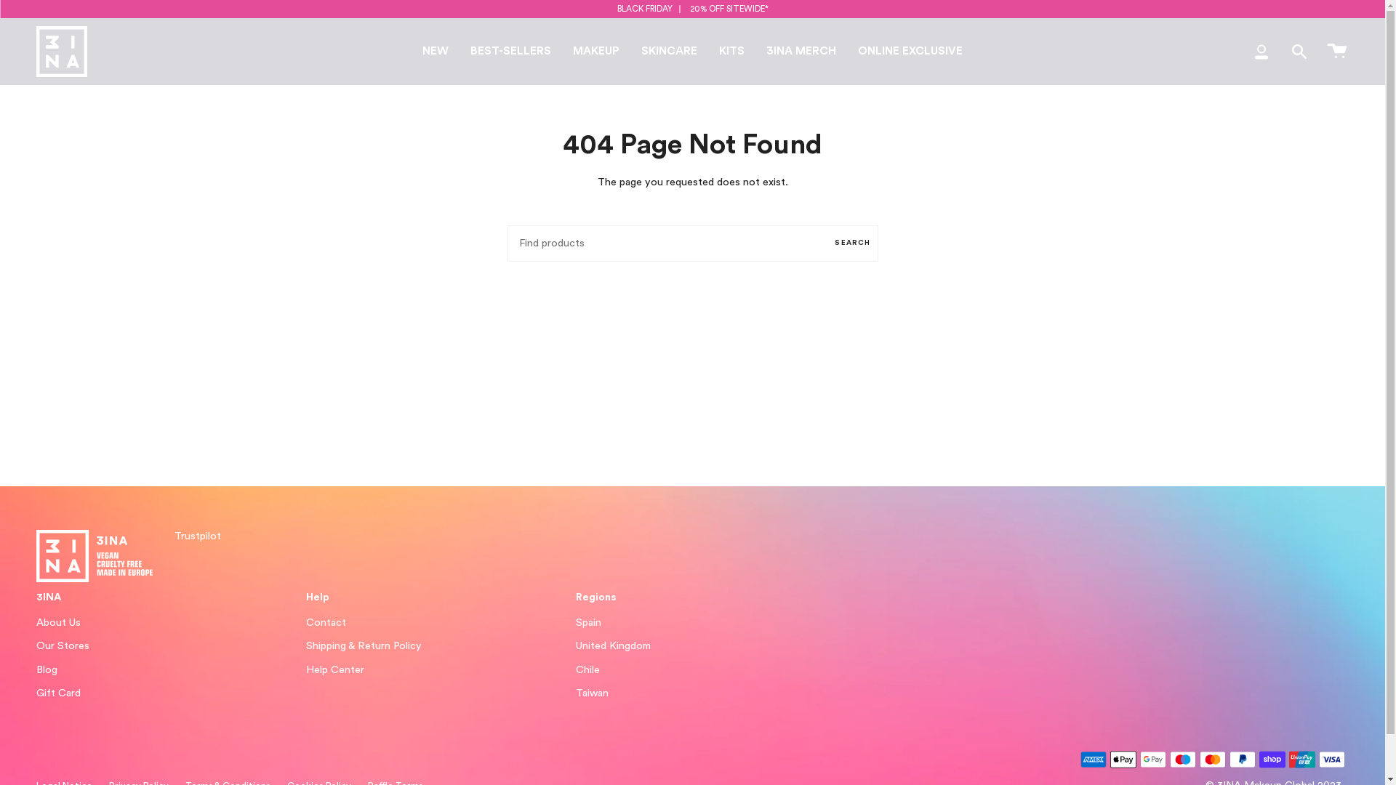 The height and width of the screenshot is (785, 1396). I want to click on 3INA MERCH, so click(801, 52).